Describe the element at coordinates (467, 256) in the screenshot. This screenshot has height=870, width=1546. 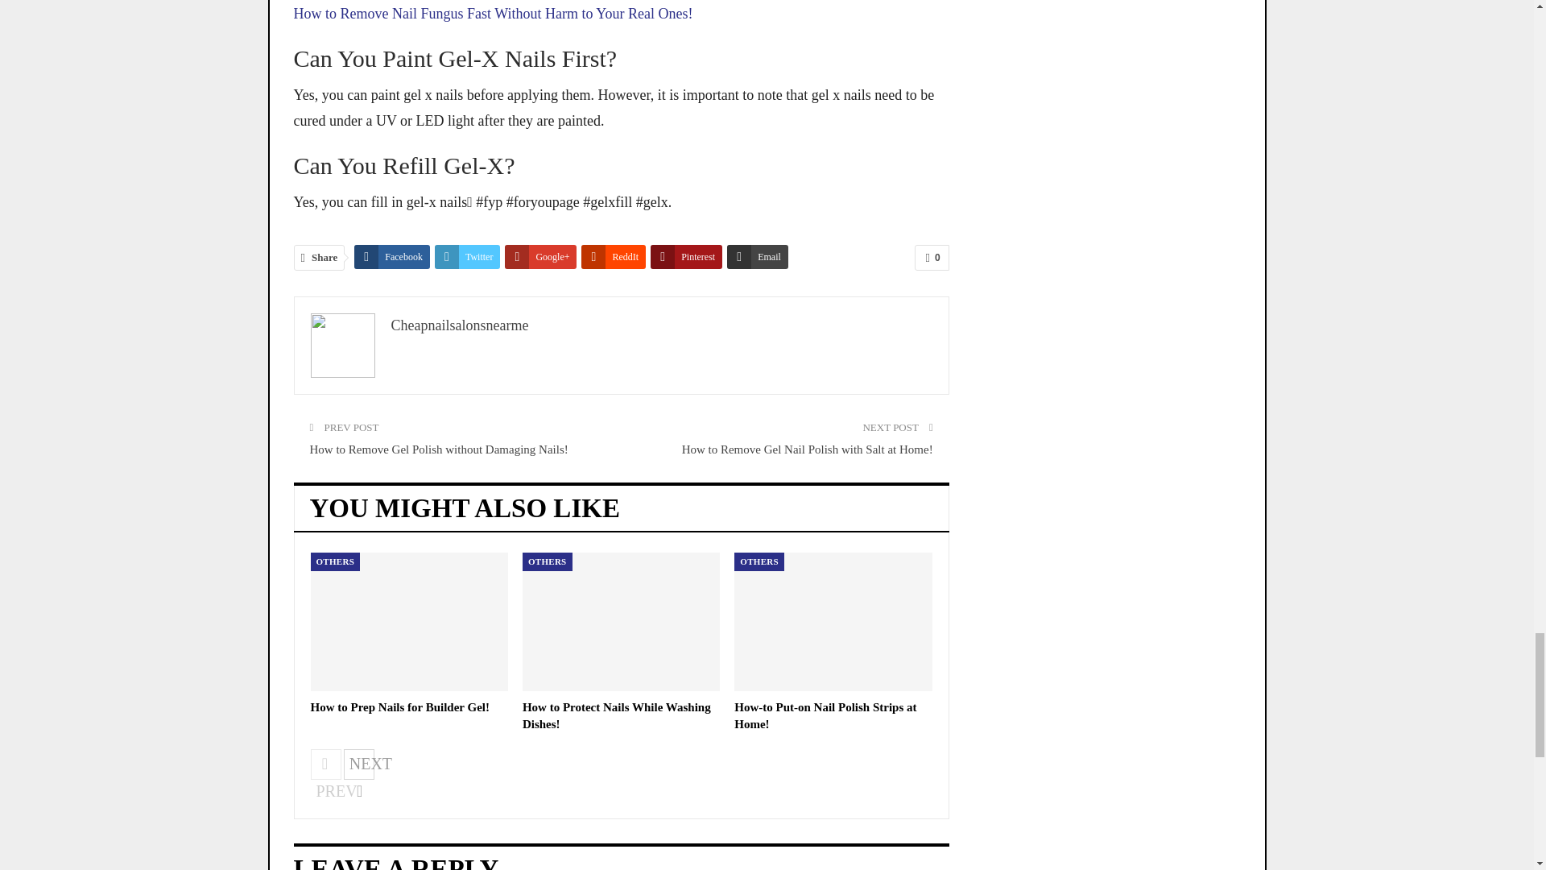
I see `Twitter` at that location.